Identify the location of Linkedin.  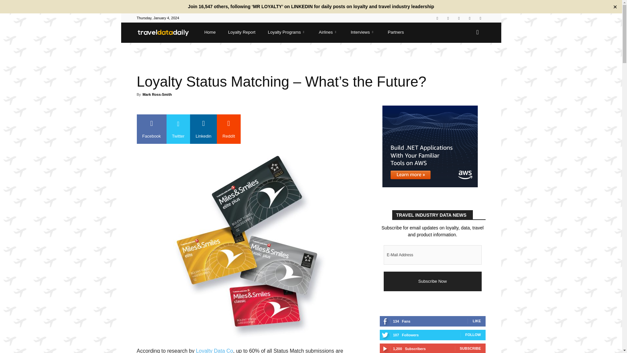
(448, 18).